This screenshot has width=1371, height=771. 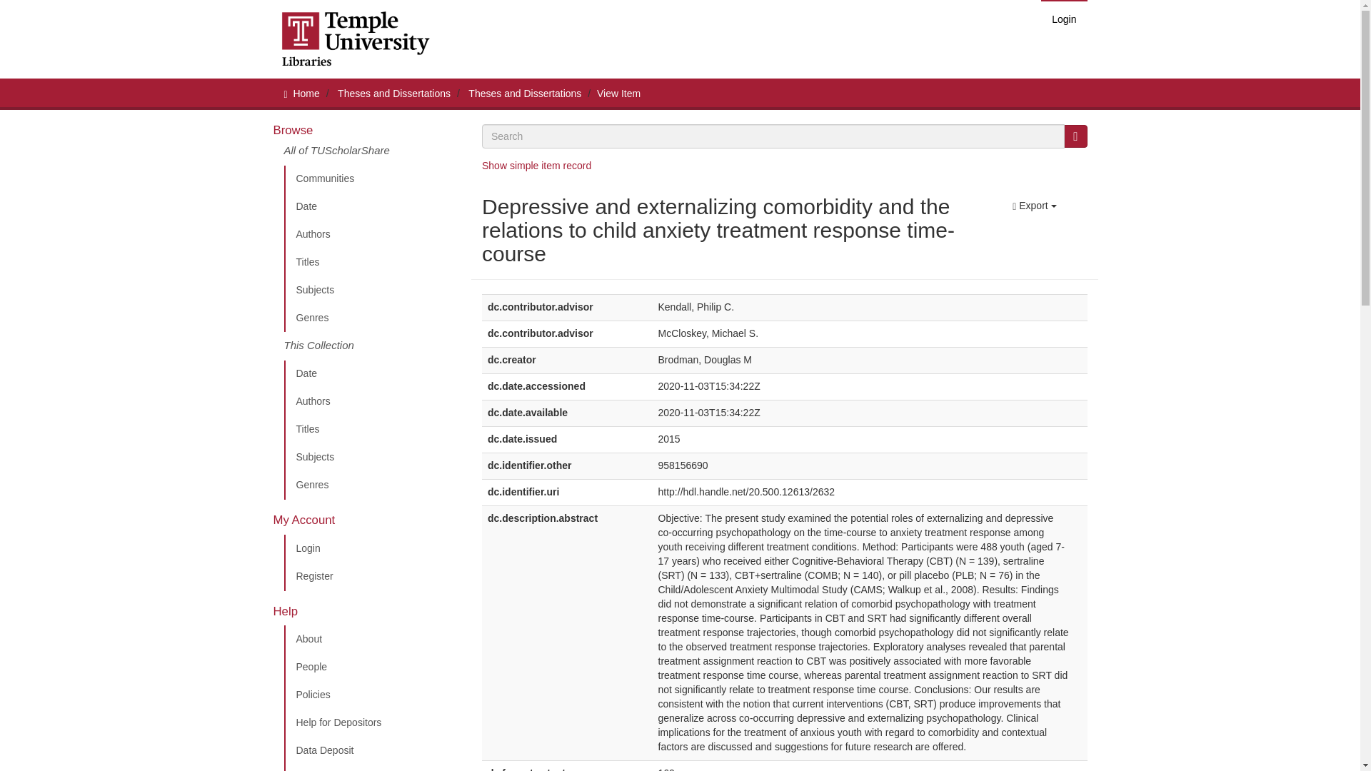 I want to click on Home, so click(x=306, y=94).